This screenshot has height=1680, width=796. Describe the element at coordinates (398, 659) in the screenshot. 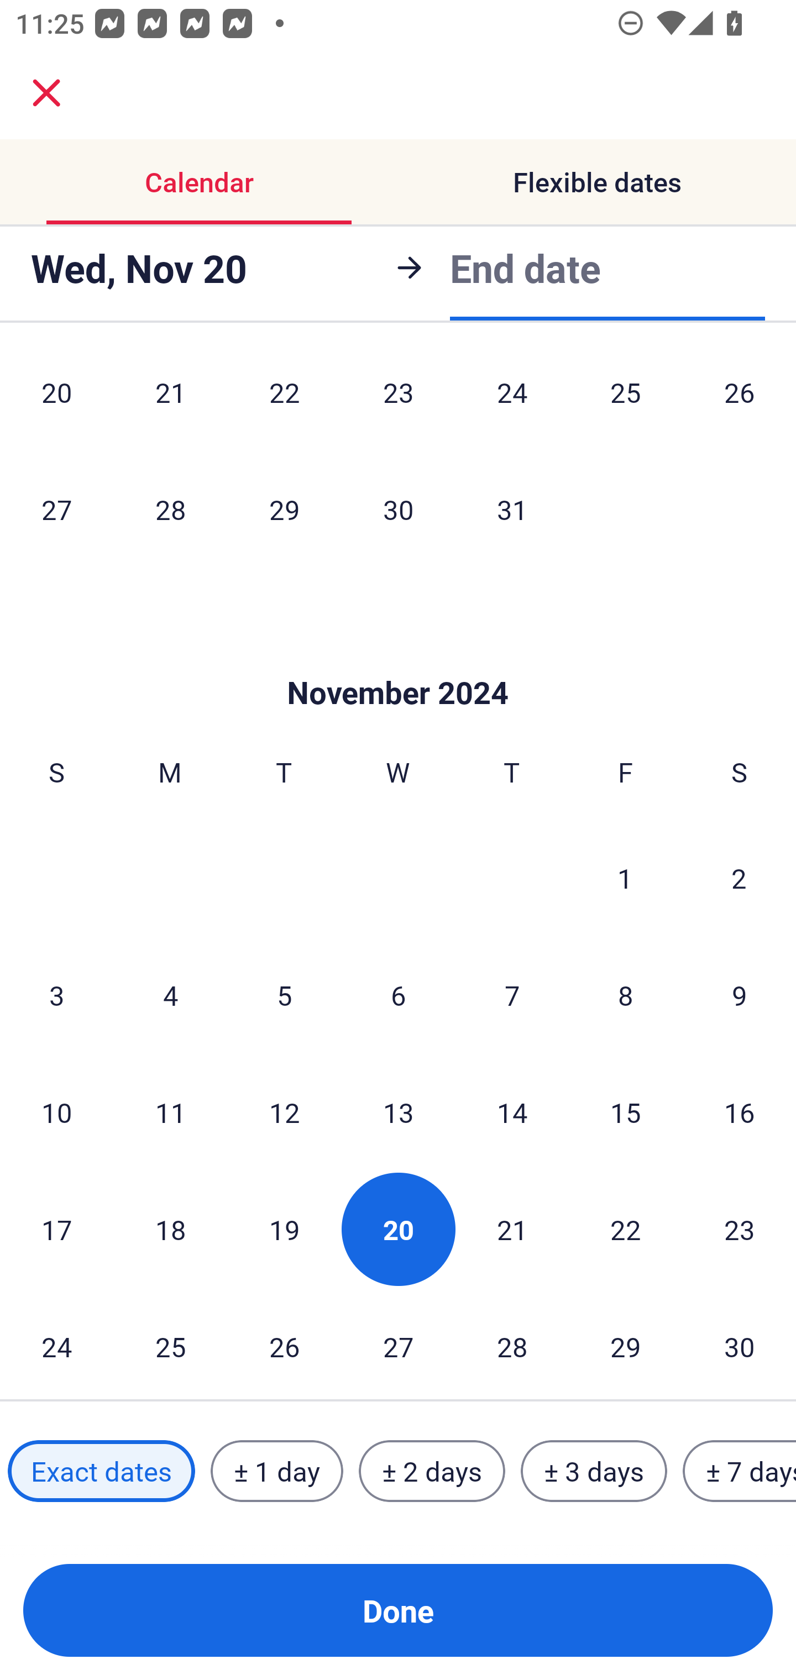

I see `Skip to Done` at that location.